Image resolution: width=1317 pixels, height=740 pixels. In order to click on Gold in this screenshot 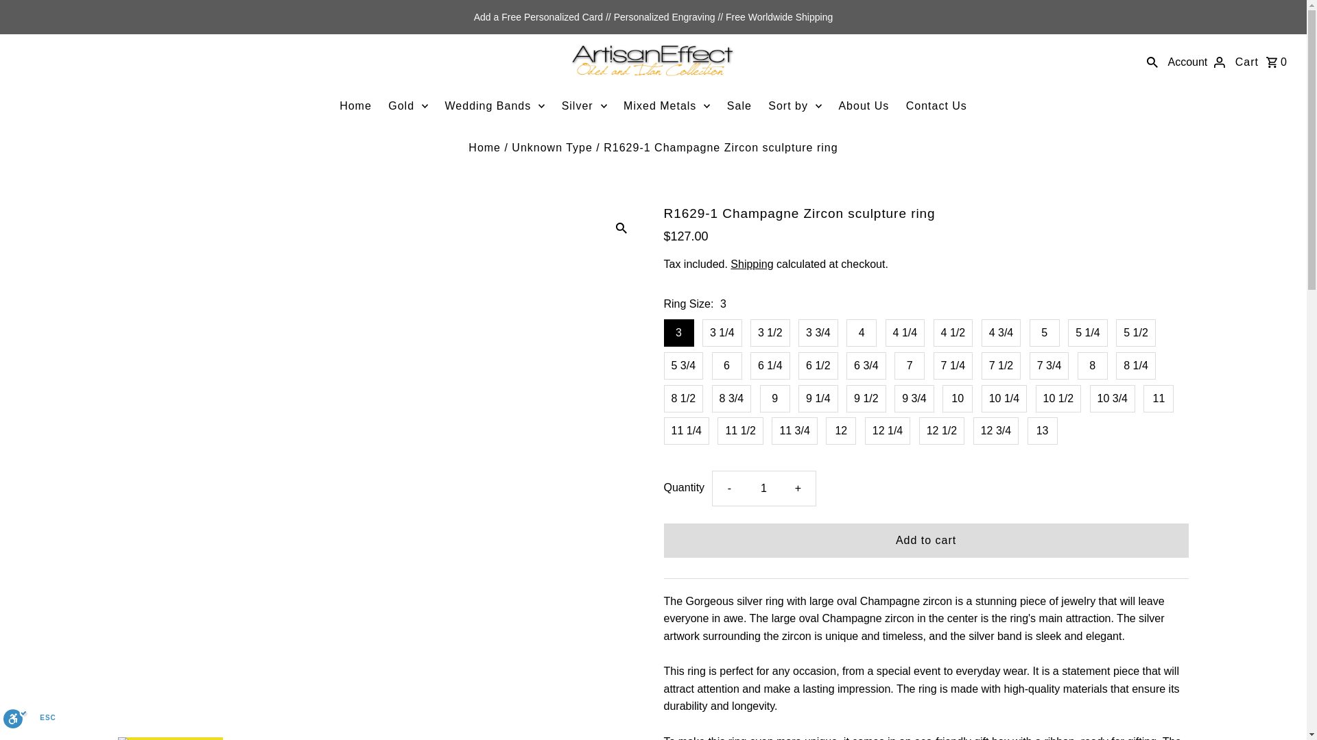, I will do `click(407, 106)`.